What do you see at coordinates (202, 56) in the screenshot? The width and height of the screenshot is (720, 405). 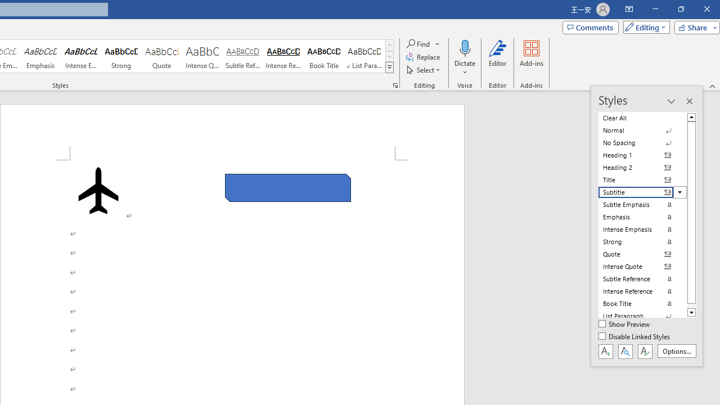 I see `Intense Quote` at bounding box center [202, 56].